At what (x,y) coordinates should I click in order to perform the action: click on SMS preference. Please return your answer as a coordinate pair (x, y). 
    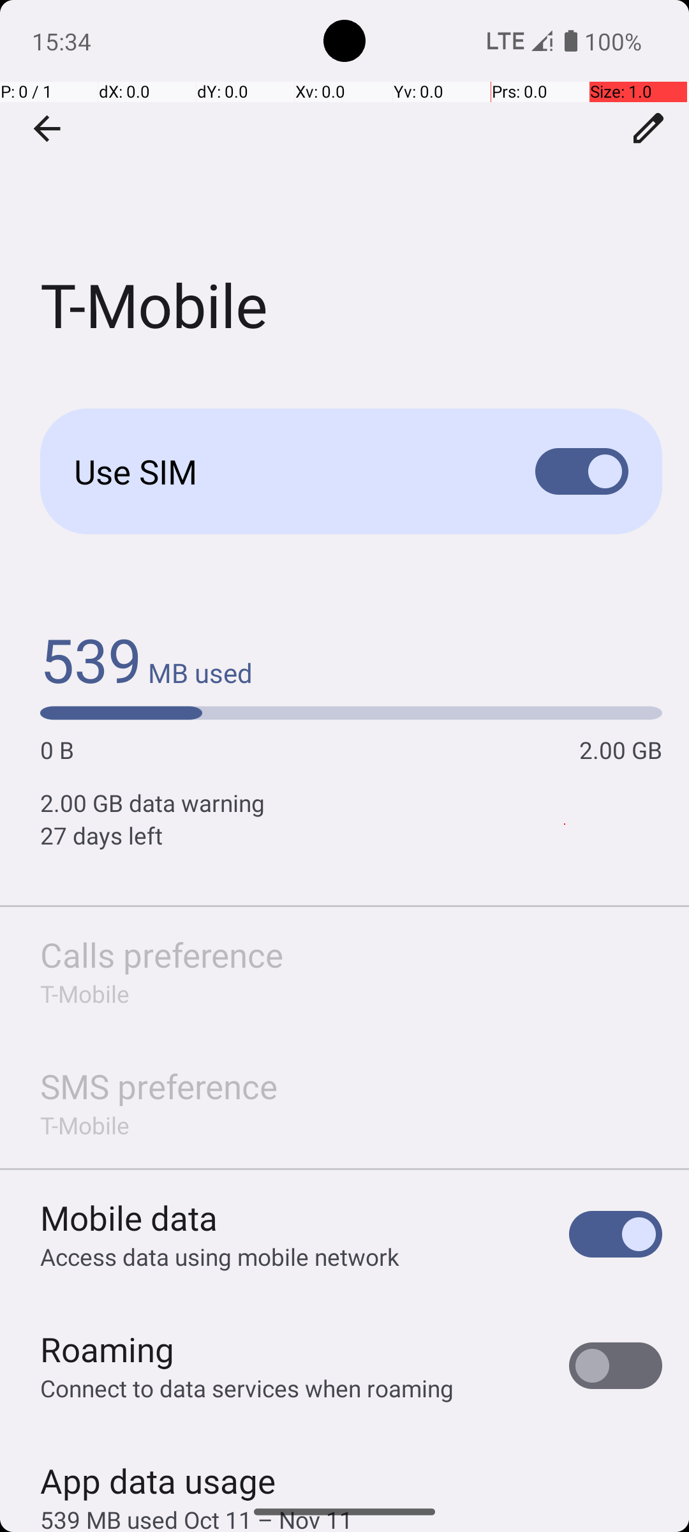
    Looking at the image, I should click on (159, 1086).